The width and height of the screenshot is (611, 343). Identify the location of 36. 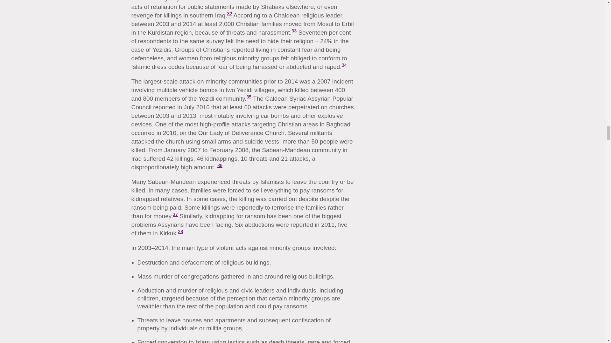
(220, 165).